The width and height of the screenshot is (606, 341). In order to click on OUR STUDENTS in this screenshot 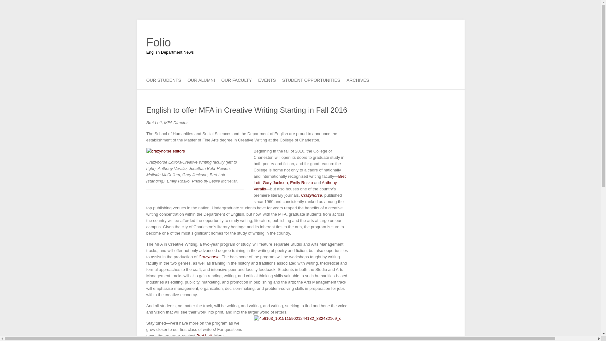, I will do `click(164, 80)`.